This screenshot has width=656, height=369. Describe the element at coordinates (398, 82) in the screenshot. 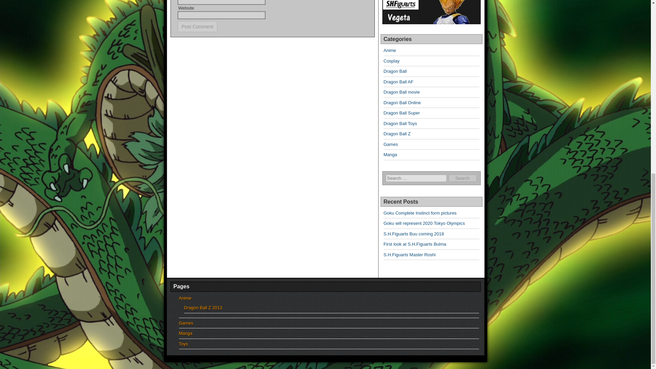

I see `Dragon Ball AF` at that location.